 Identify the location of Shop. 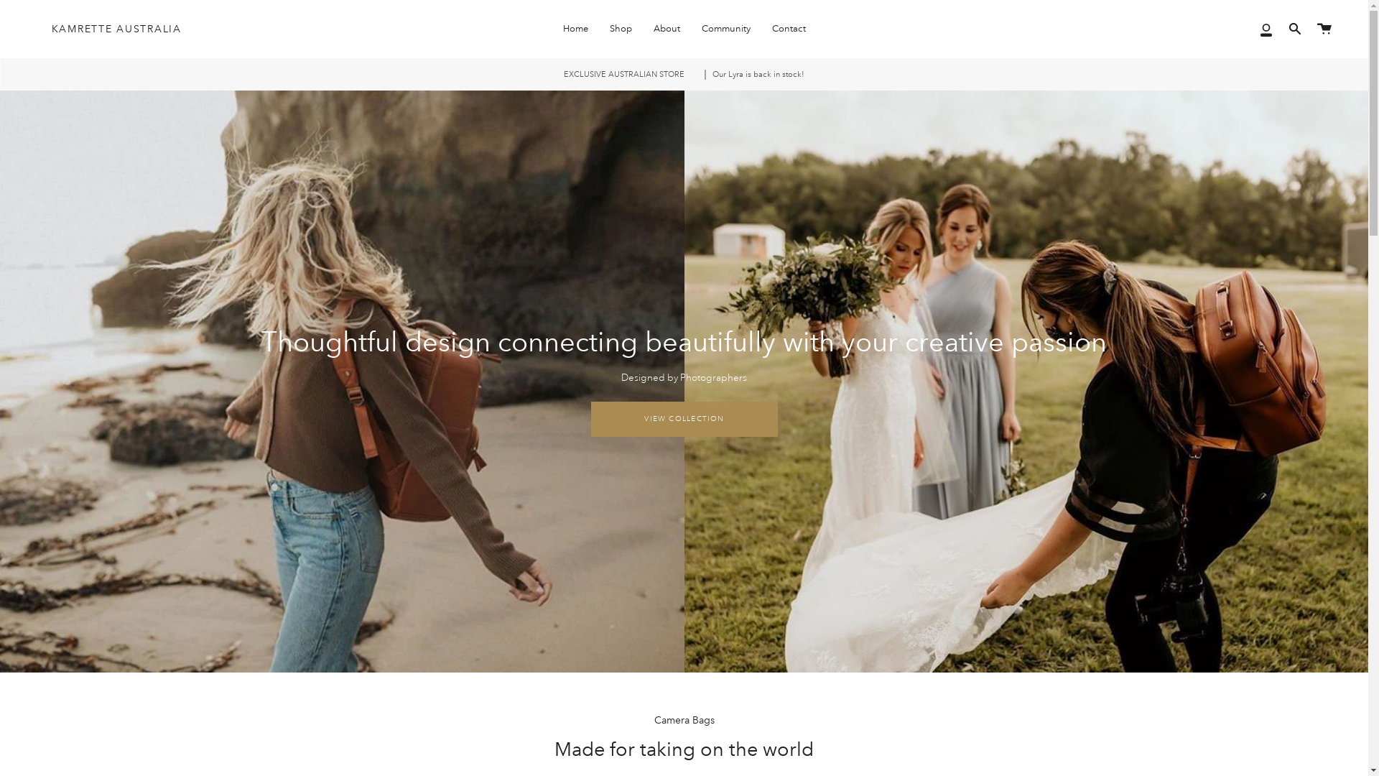
(621, 29).